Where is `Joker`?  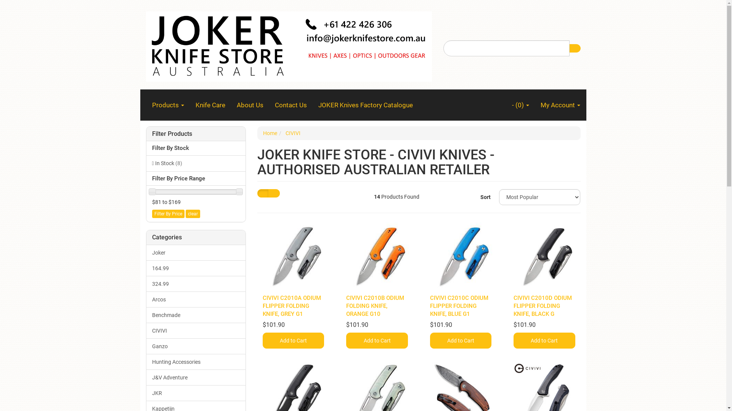
Joker is located at coordinates (196, 253).